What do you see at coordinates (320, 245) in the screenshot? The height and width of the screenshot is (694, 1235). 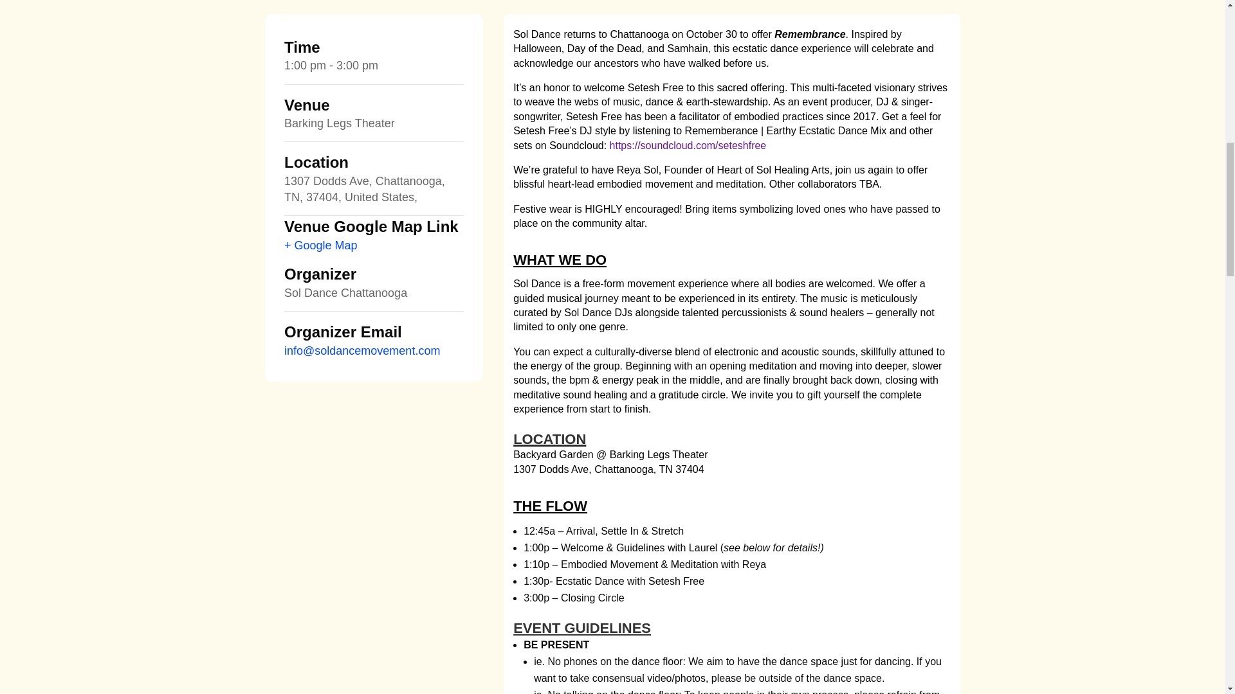 I see `Click to view a Google Map` at bounding box center [320, 245].